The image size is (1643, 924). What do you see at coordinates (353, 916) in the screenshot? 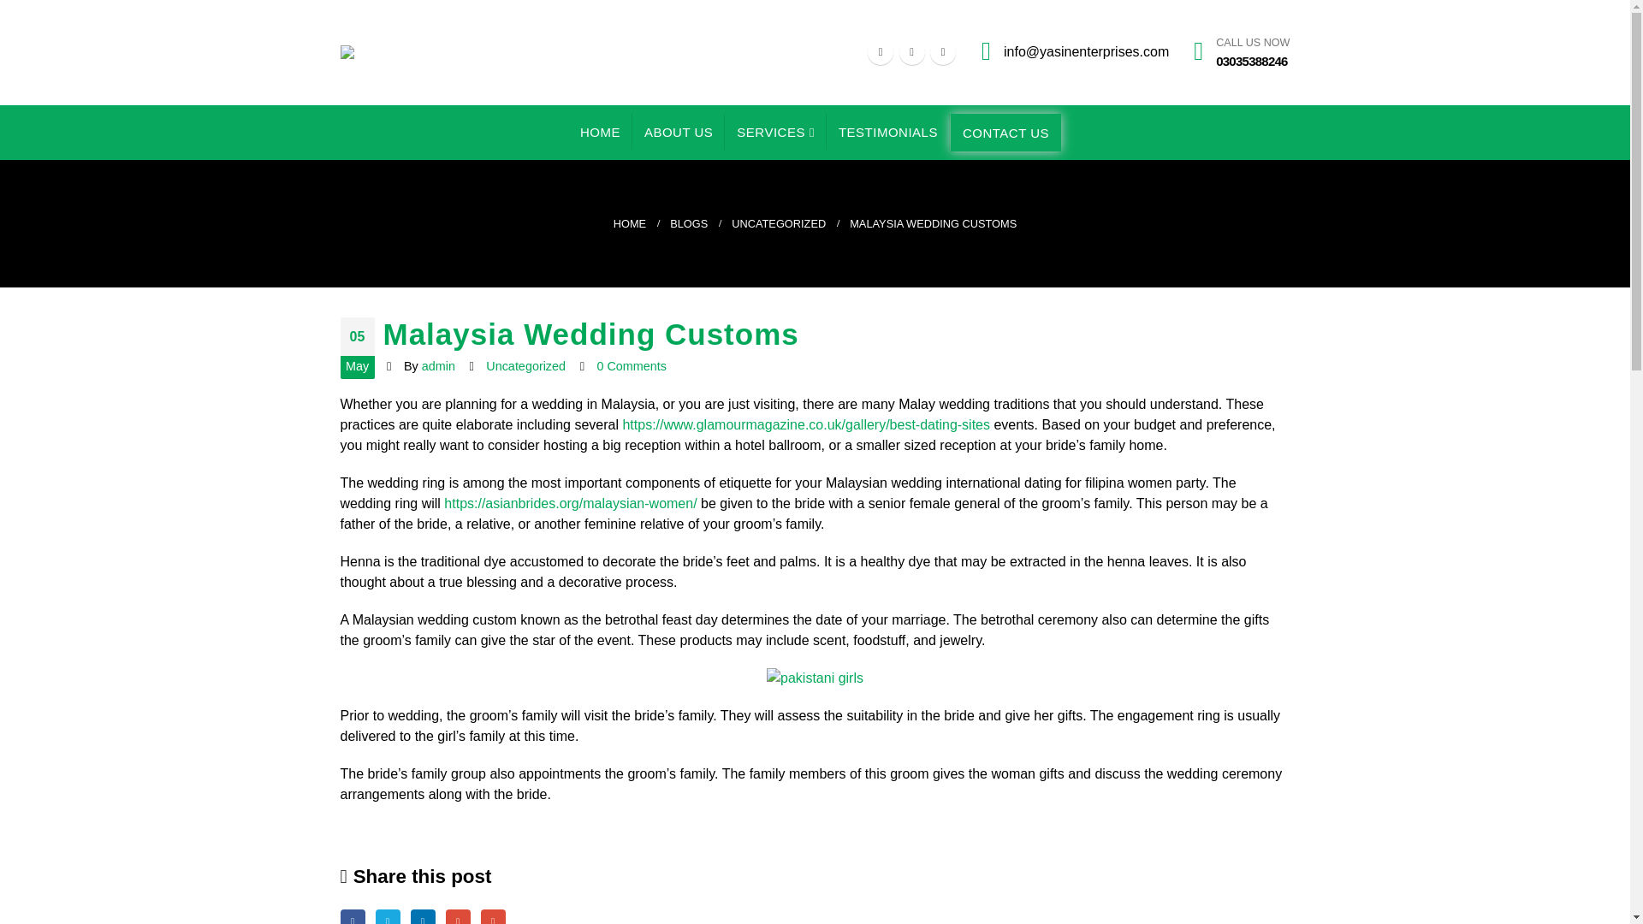
I see `0 Comments` at bounding box center [353, 916].